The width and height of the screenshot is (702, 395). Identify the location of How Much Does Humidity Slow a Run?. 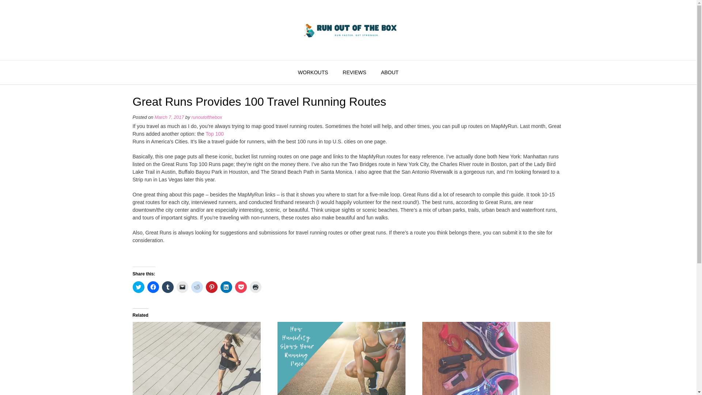
(346, 358).